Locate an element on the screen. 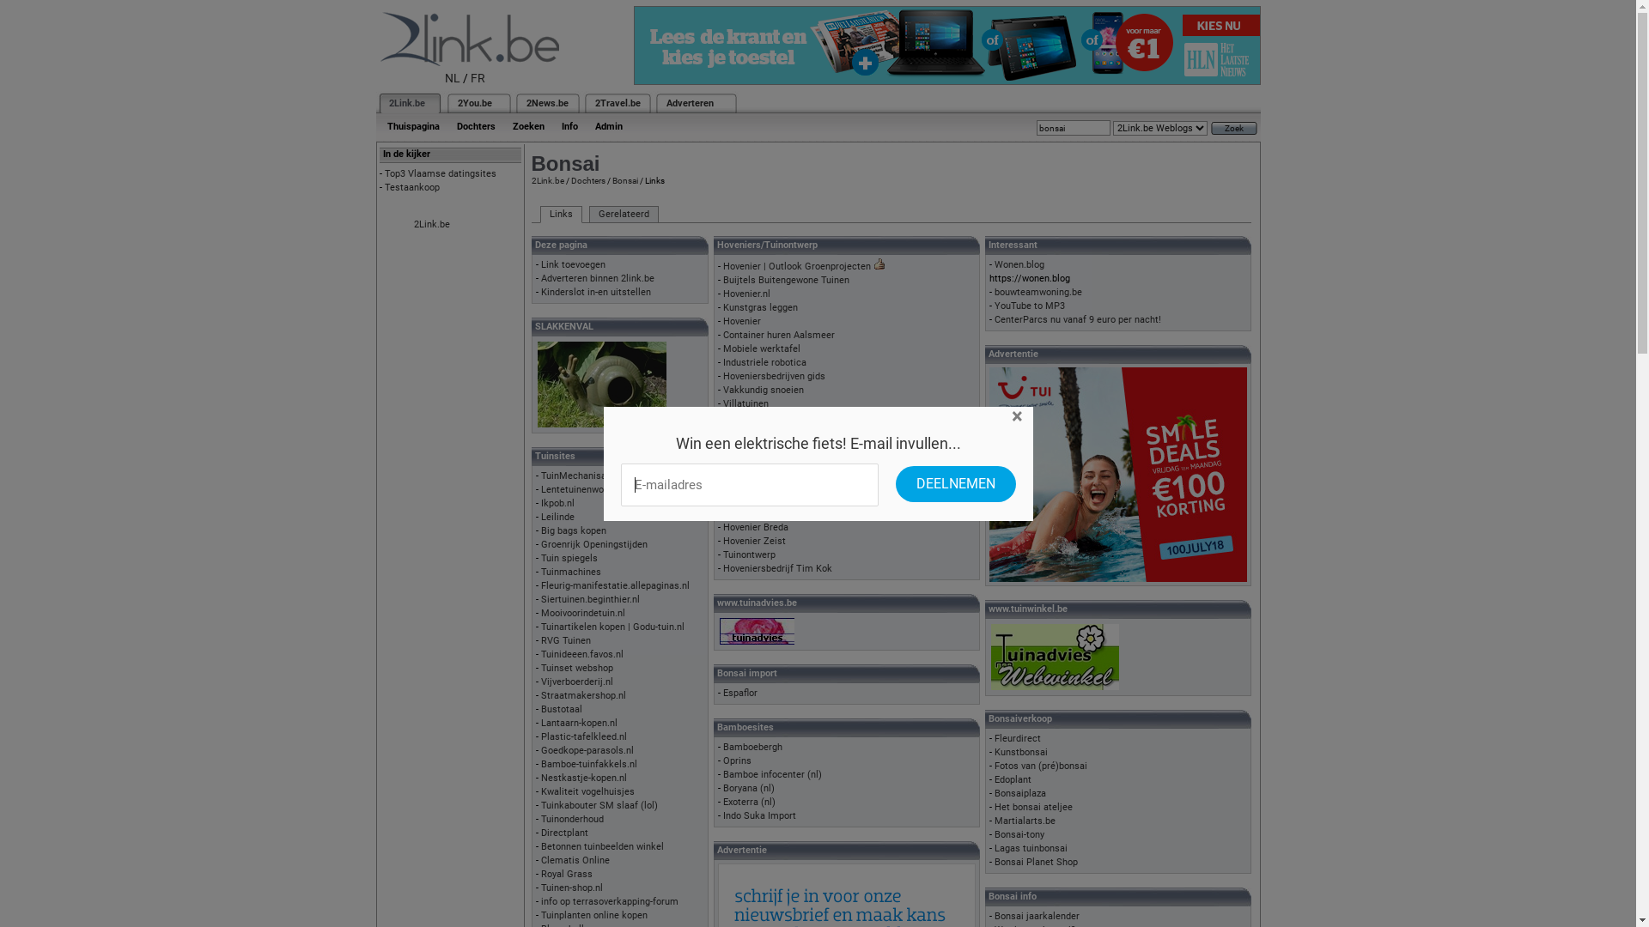  Info is located at coordinates (570, 127).